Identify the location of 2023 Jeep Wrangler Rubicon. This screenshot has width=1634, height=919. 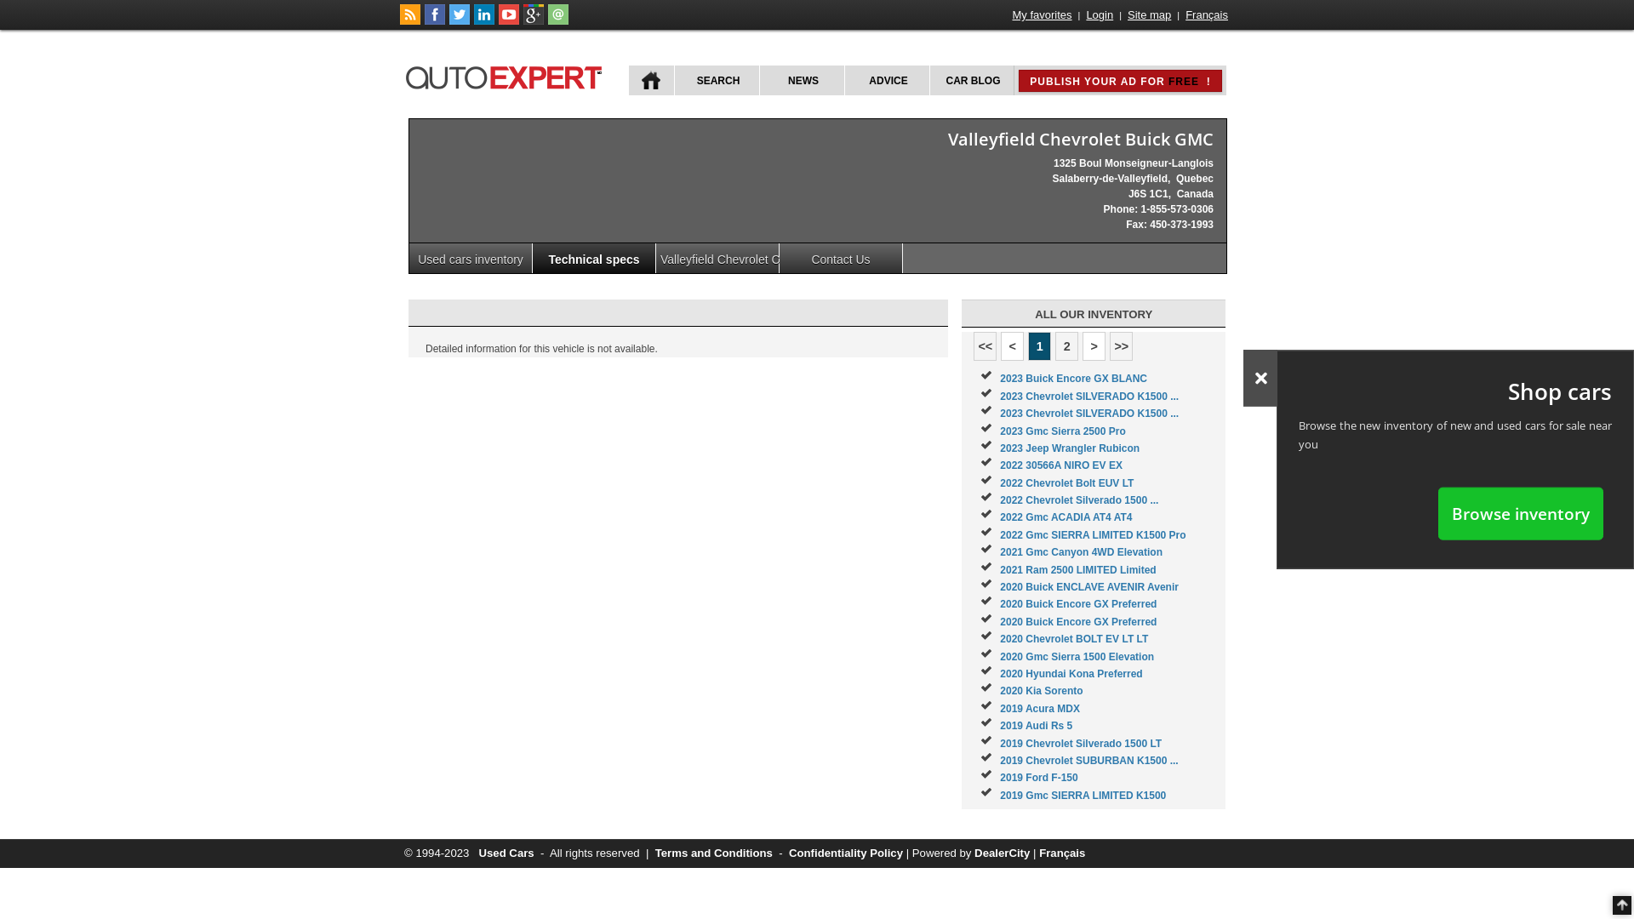
(1070, 448).